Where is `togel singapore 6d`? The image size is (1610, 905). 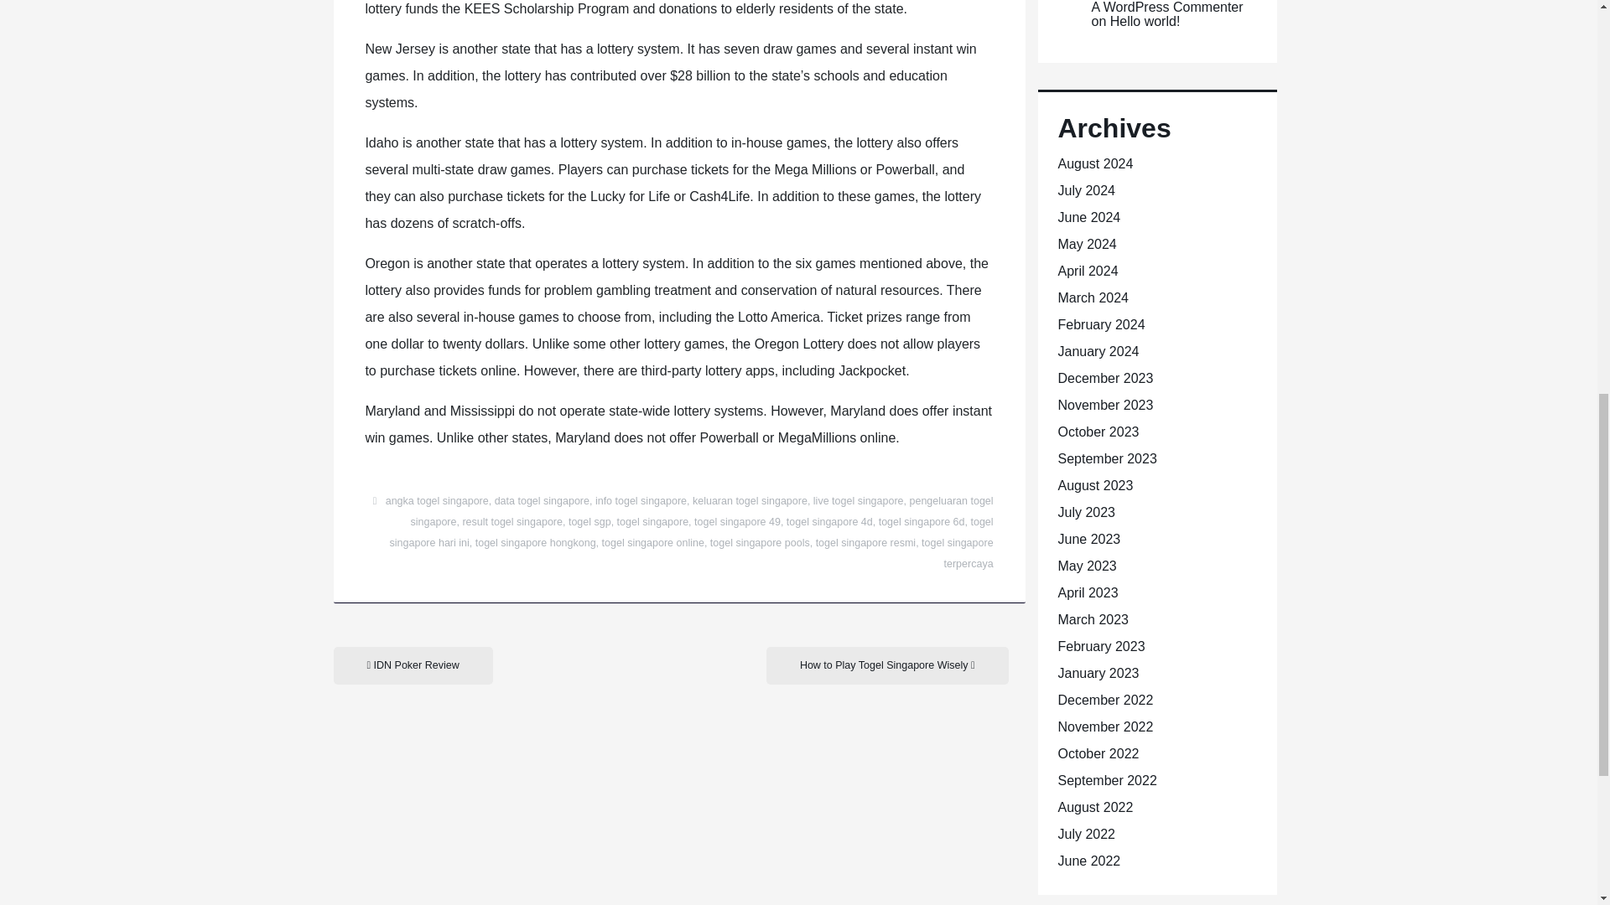
togel singapore 6d is located at coordinates (922, 521).